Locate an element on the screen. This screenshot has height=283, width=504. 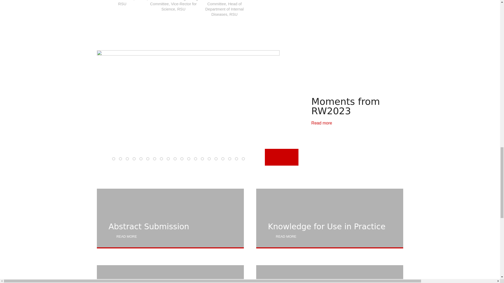
Society. Health. Welfare. is located at coordinates (330, 274).